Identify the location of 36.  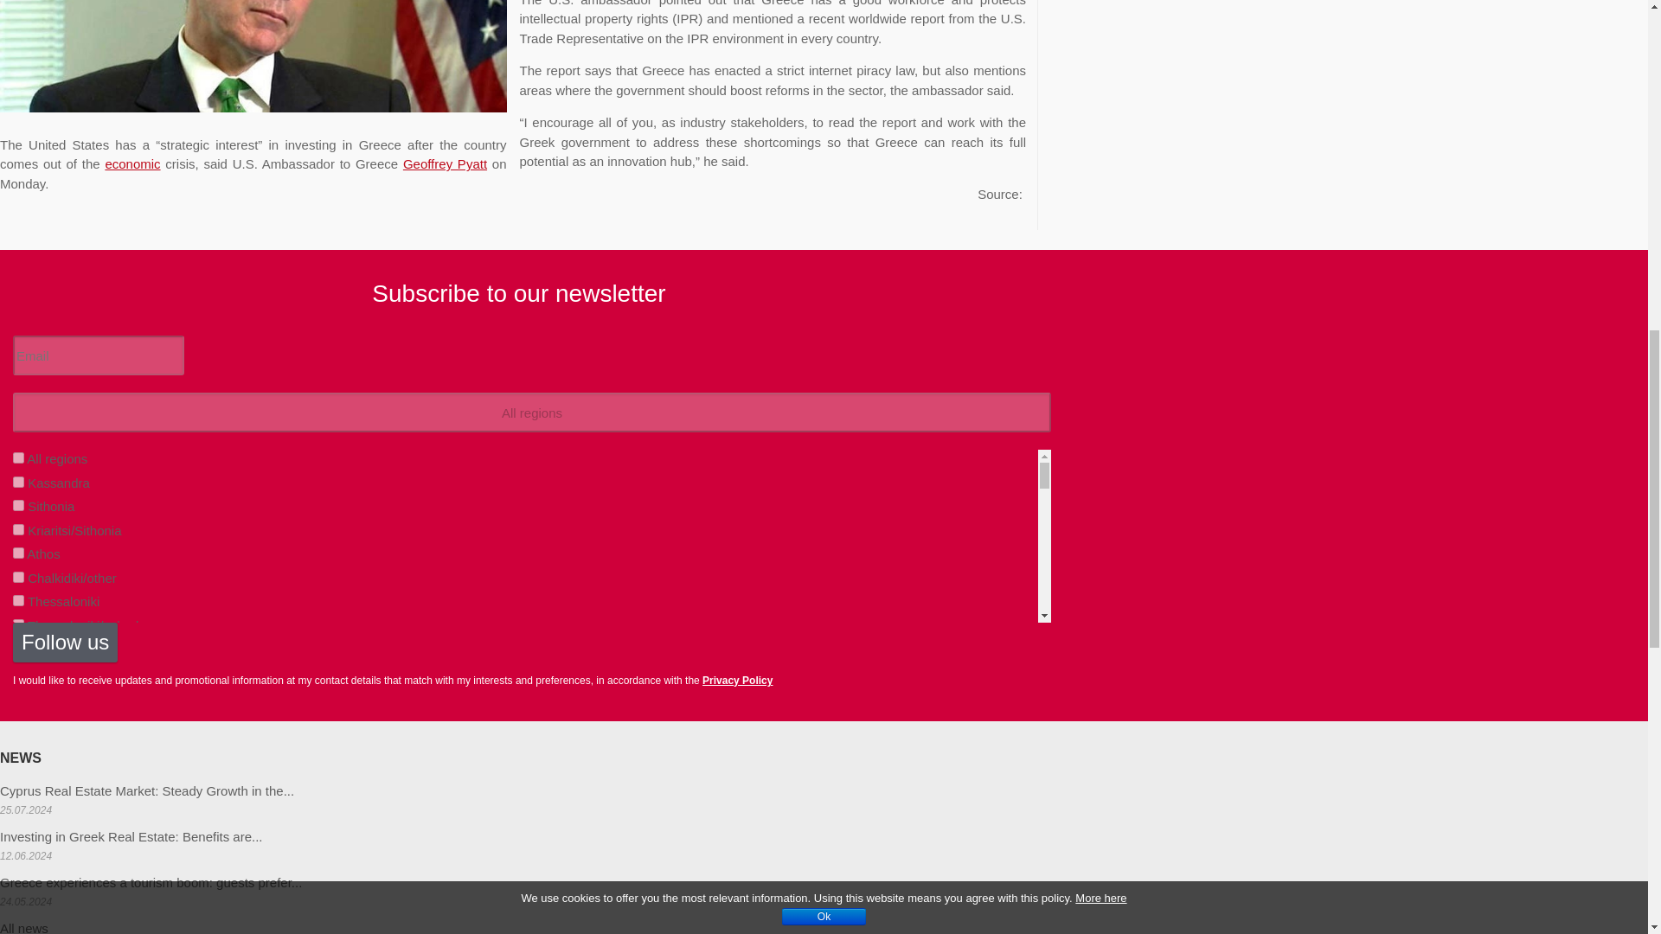
(19, 863).